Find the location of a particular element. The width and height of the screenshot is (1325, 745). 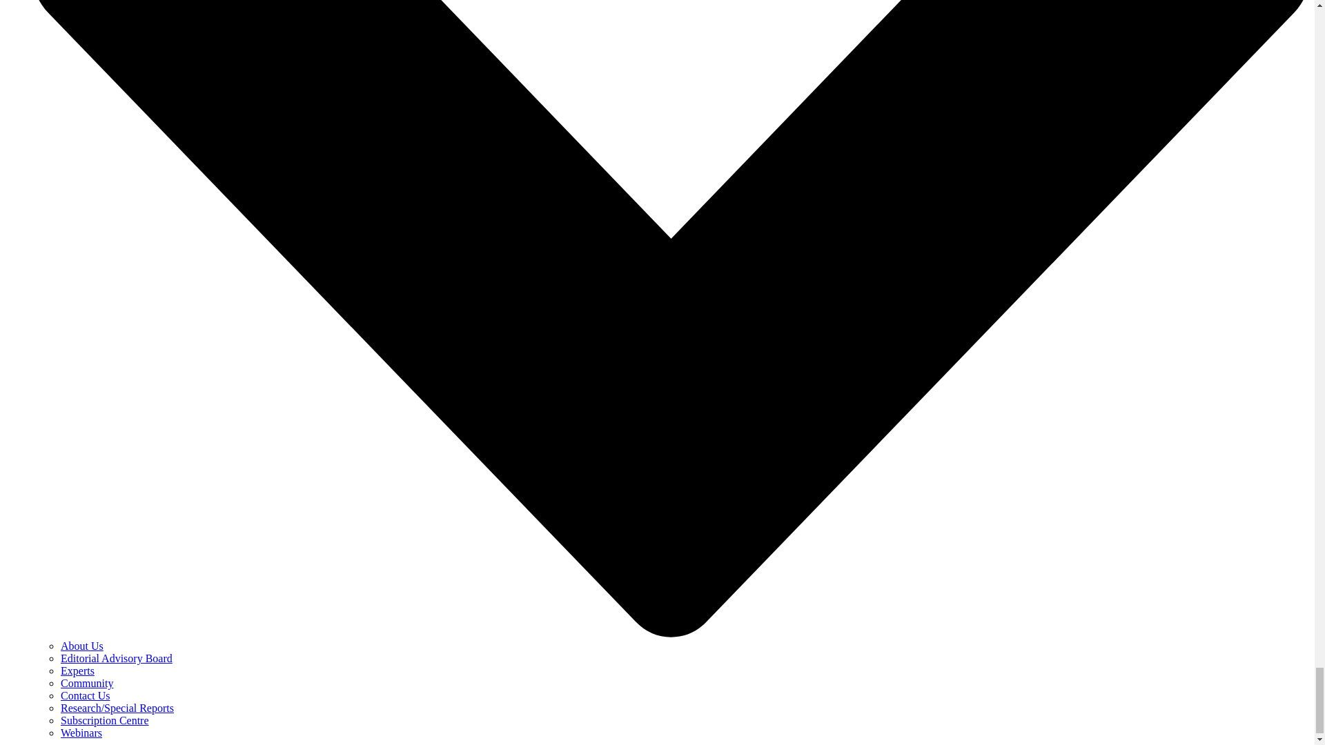

Editorial Advisory Board is located at coordinates (116, 658).